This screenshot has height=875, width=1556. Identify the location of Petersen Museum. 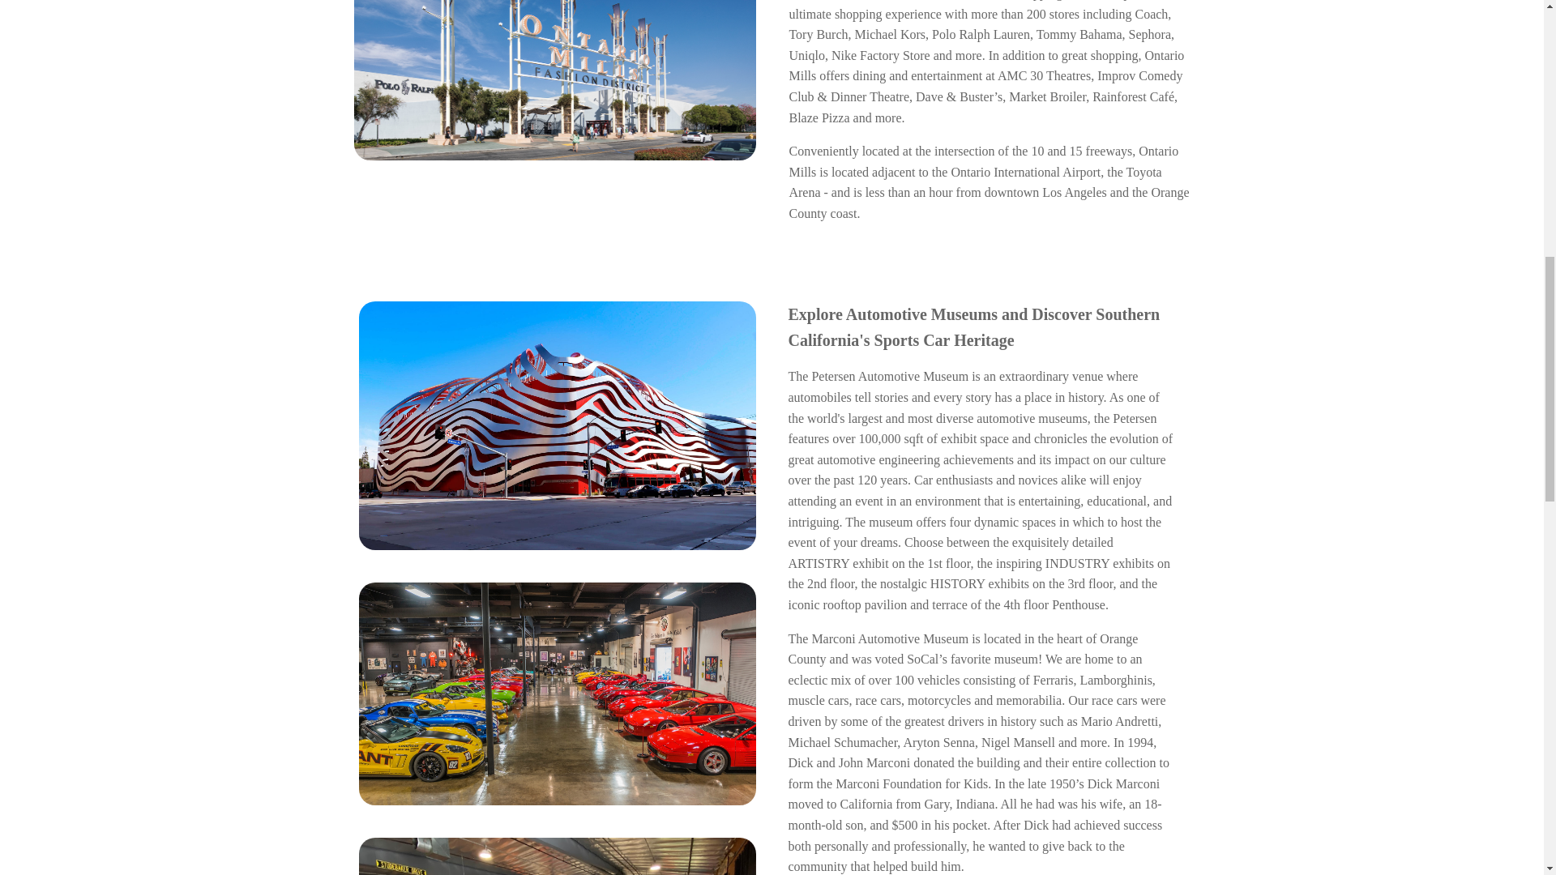
(556, 425).